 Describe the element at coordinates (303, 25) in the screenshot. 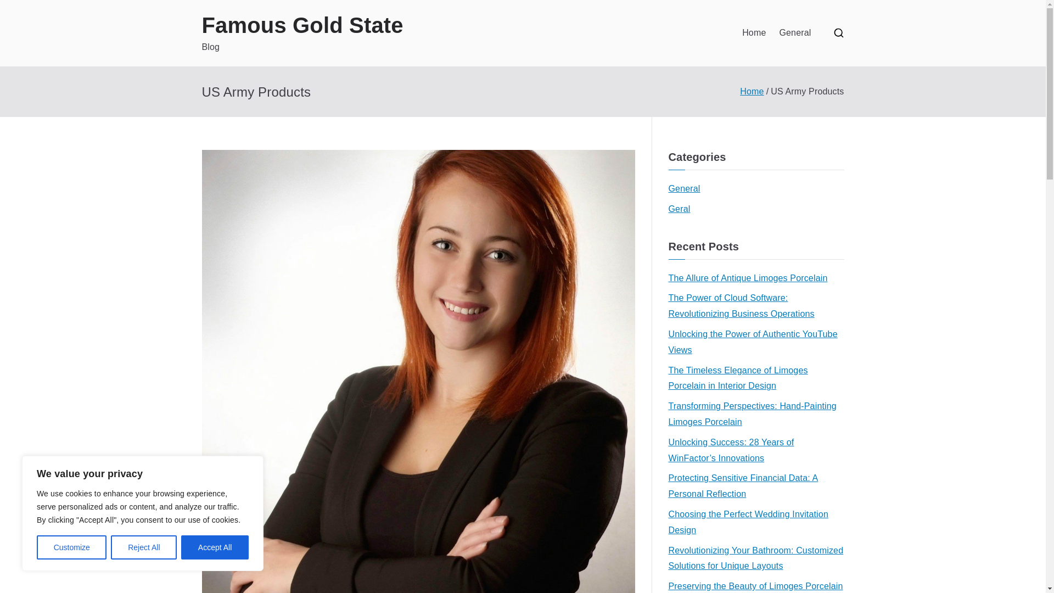

I see `Famous Gold State` at that location.